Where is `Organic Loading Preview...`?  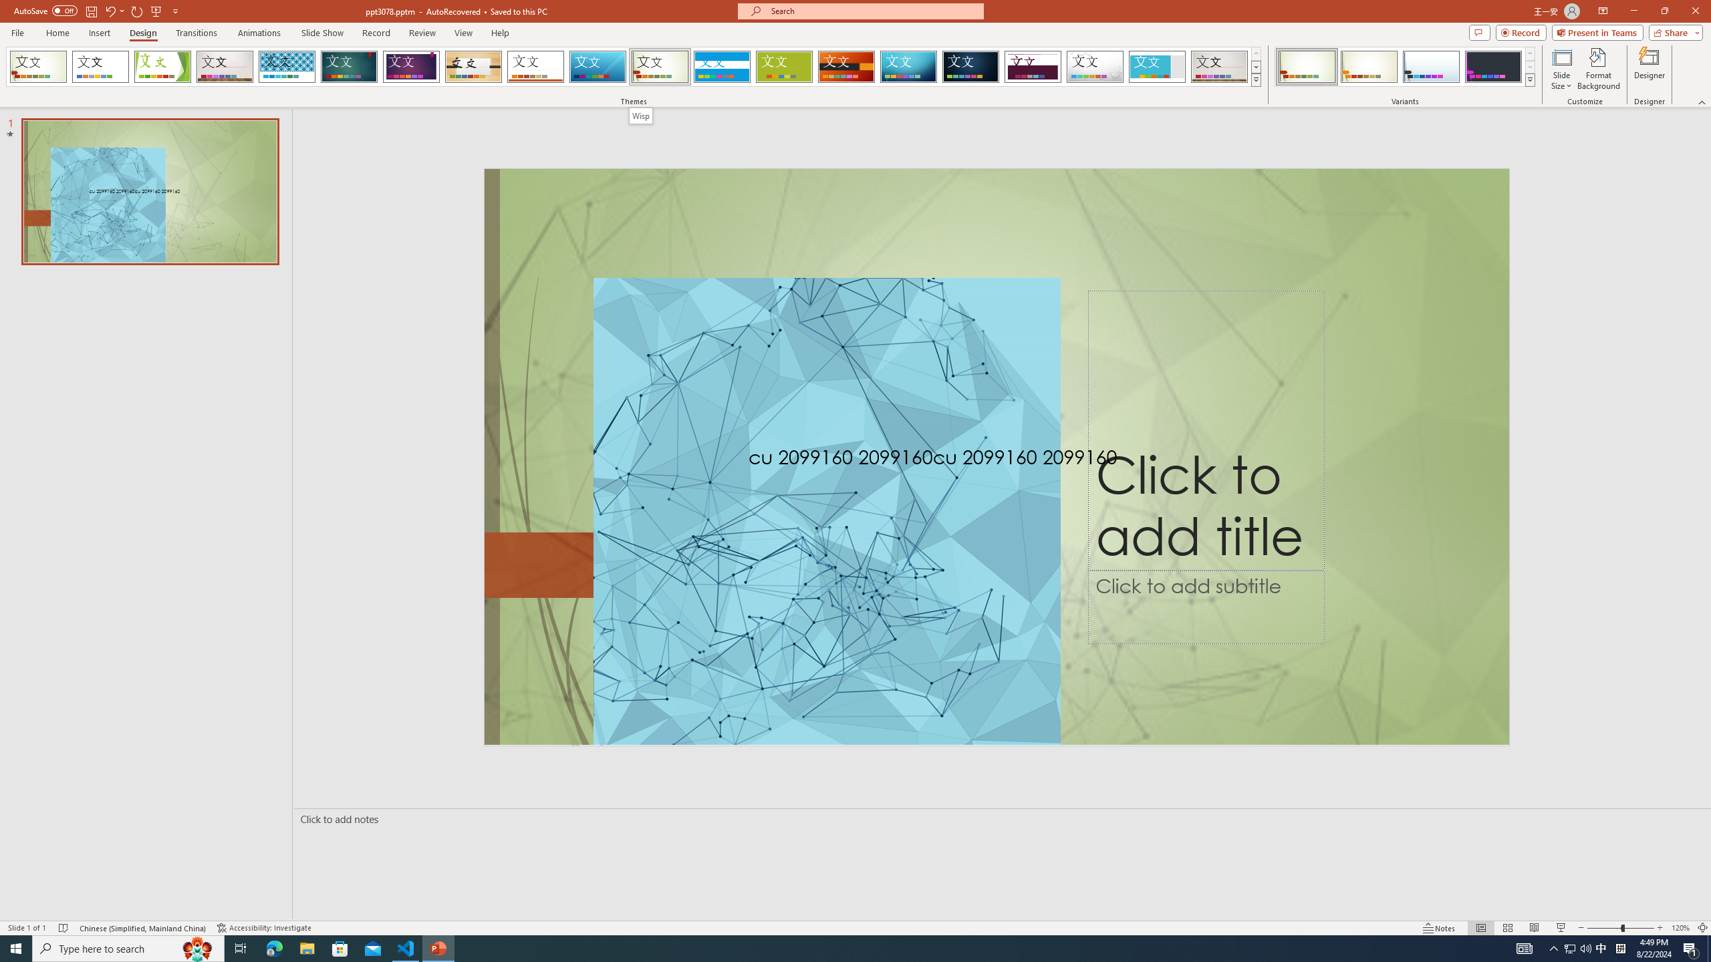 Organic Loading Preview... is located at coordinates (474, 67).